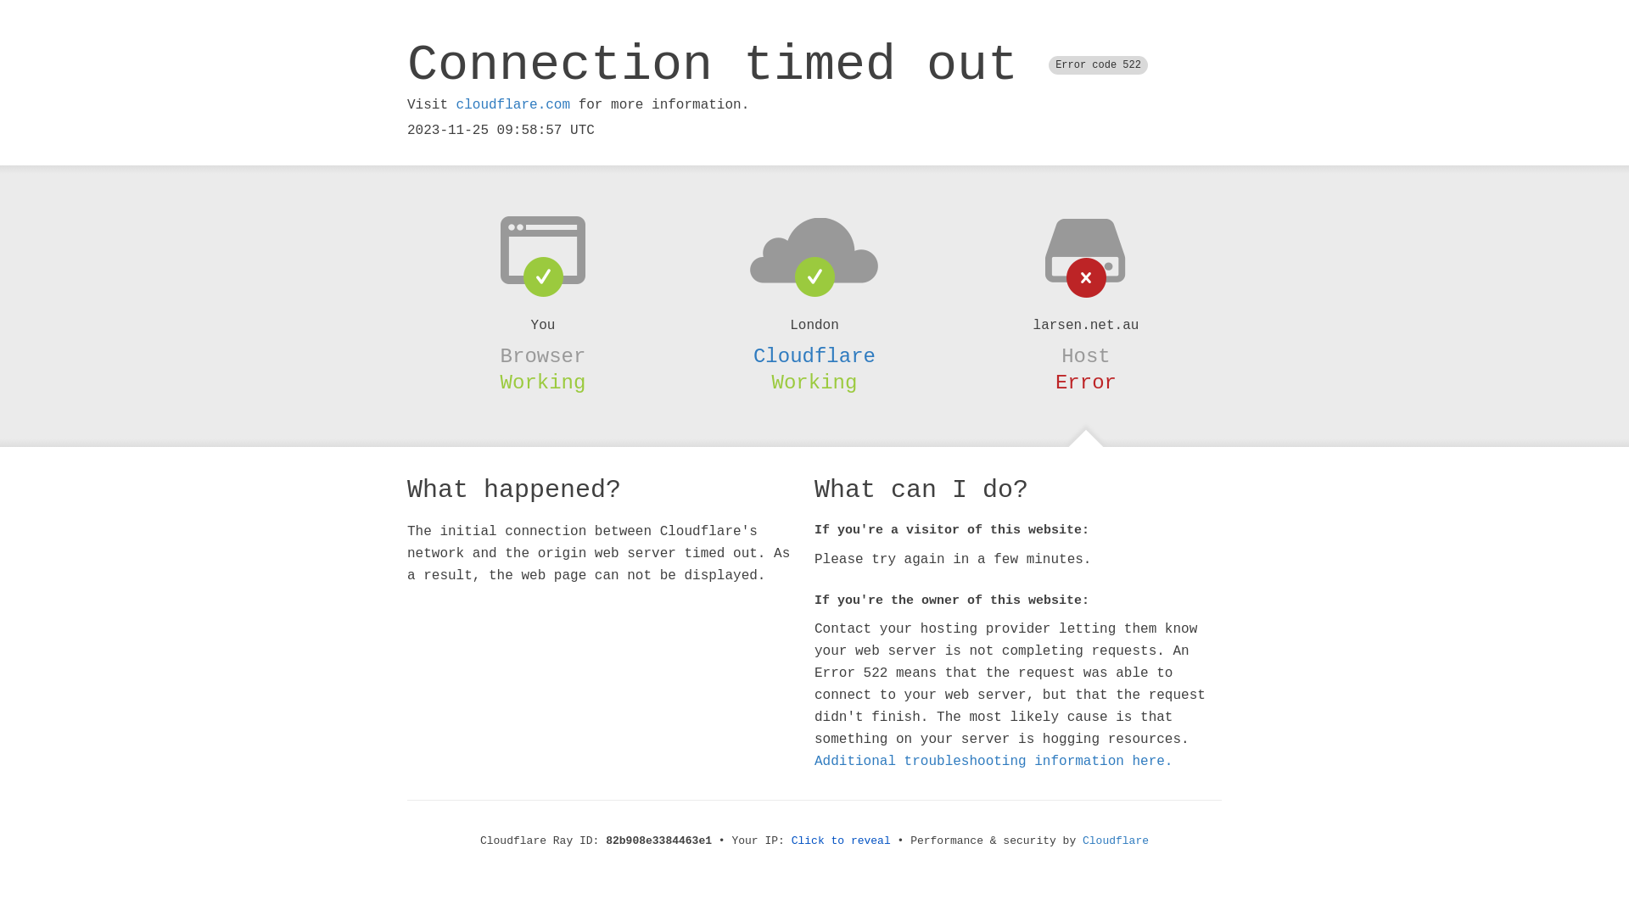 The image size is (1629, 916). What do you see at coordinates (814, 356) in the screenshot?
I see `Cloudflare` at bounding box center [814, 356].